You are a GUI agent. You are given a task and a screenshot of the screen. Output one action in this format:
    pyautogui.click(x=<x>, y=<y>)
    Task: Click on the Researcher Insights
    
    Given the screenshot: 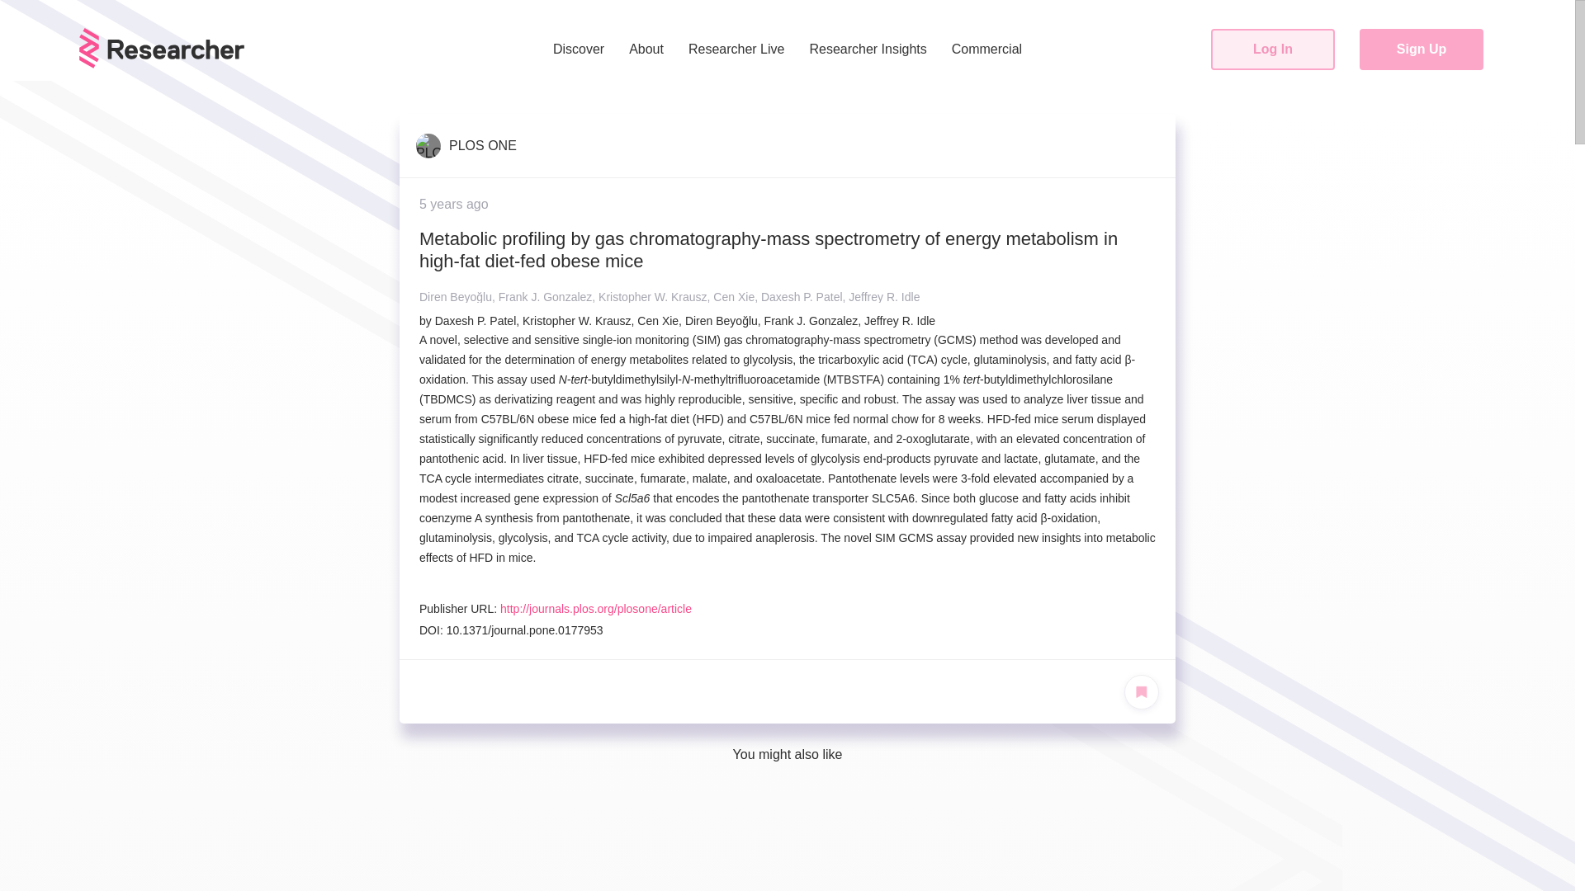 What is the action you would take?
    pyautogui.click(x=868, y=49)
    